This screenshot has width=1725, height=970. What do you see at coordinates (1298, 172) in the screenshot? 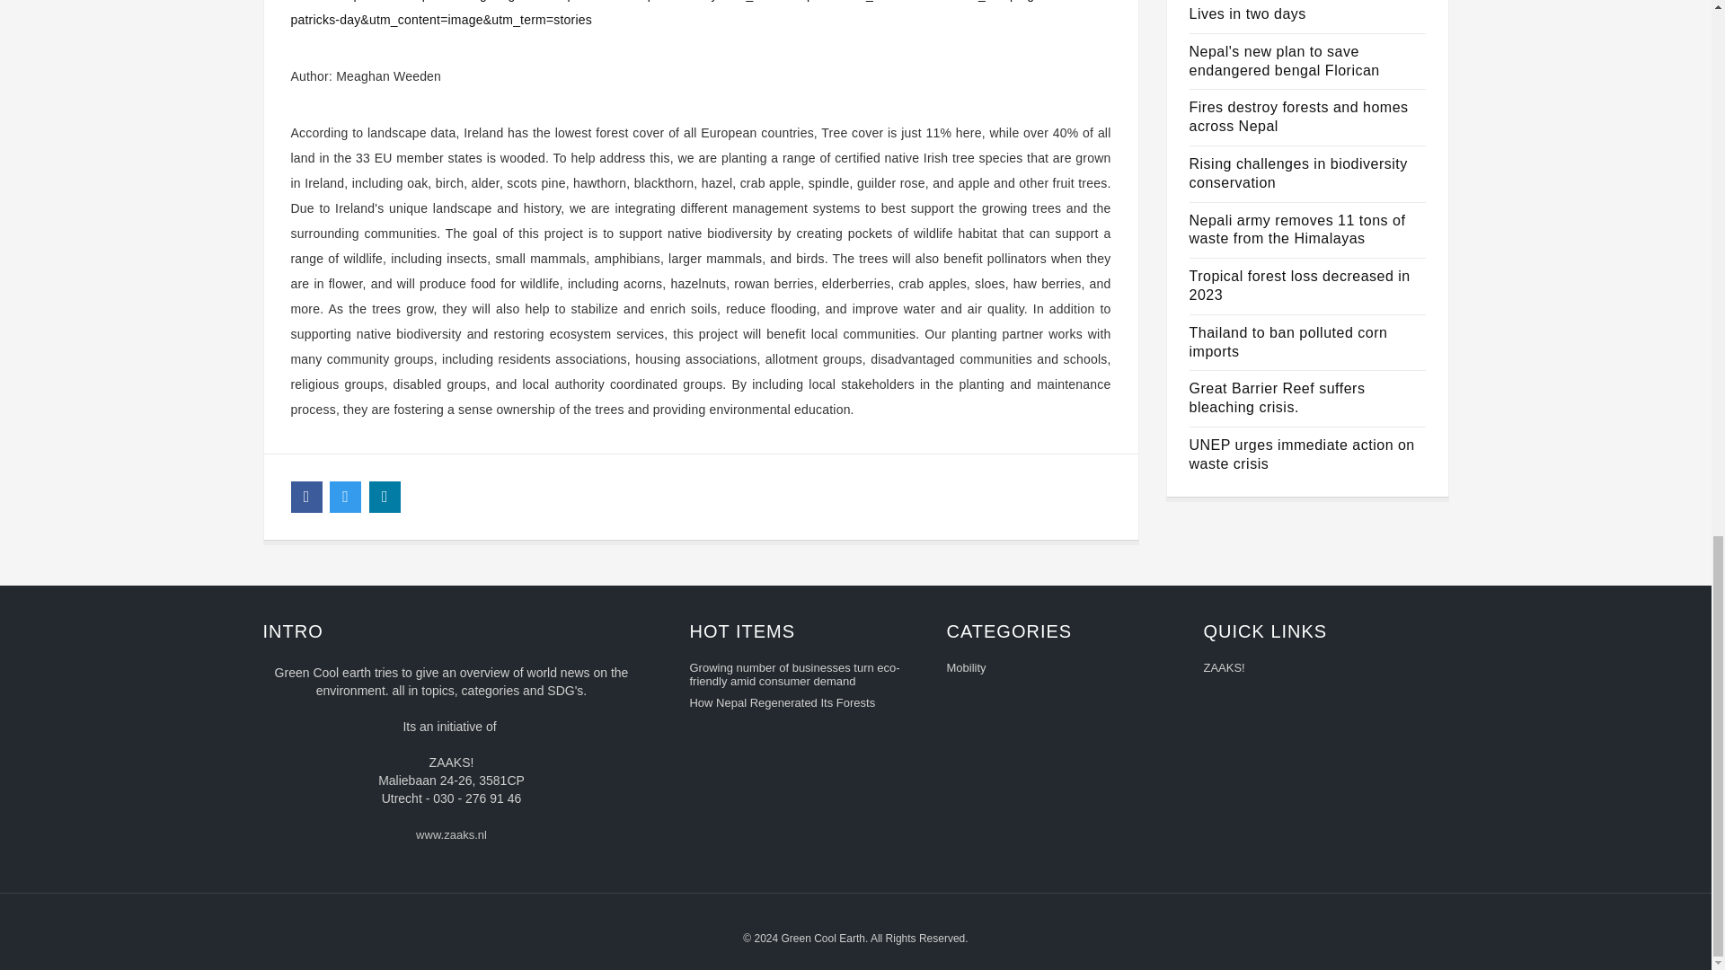
I see `Rising challenges in biodiversity conservation` at bounding box center [1298, 172].